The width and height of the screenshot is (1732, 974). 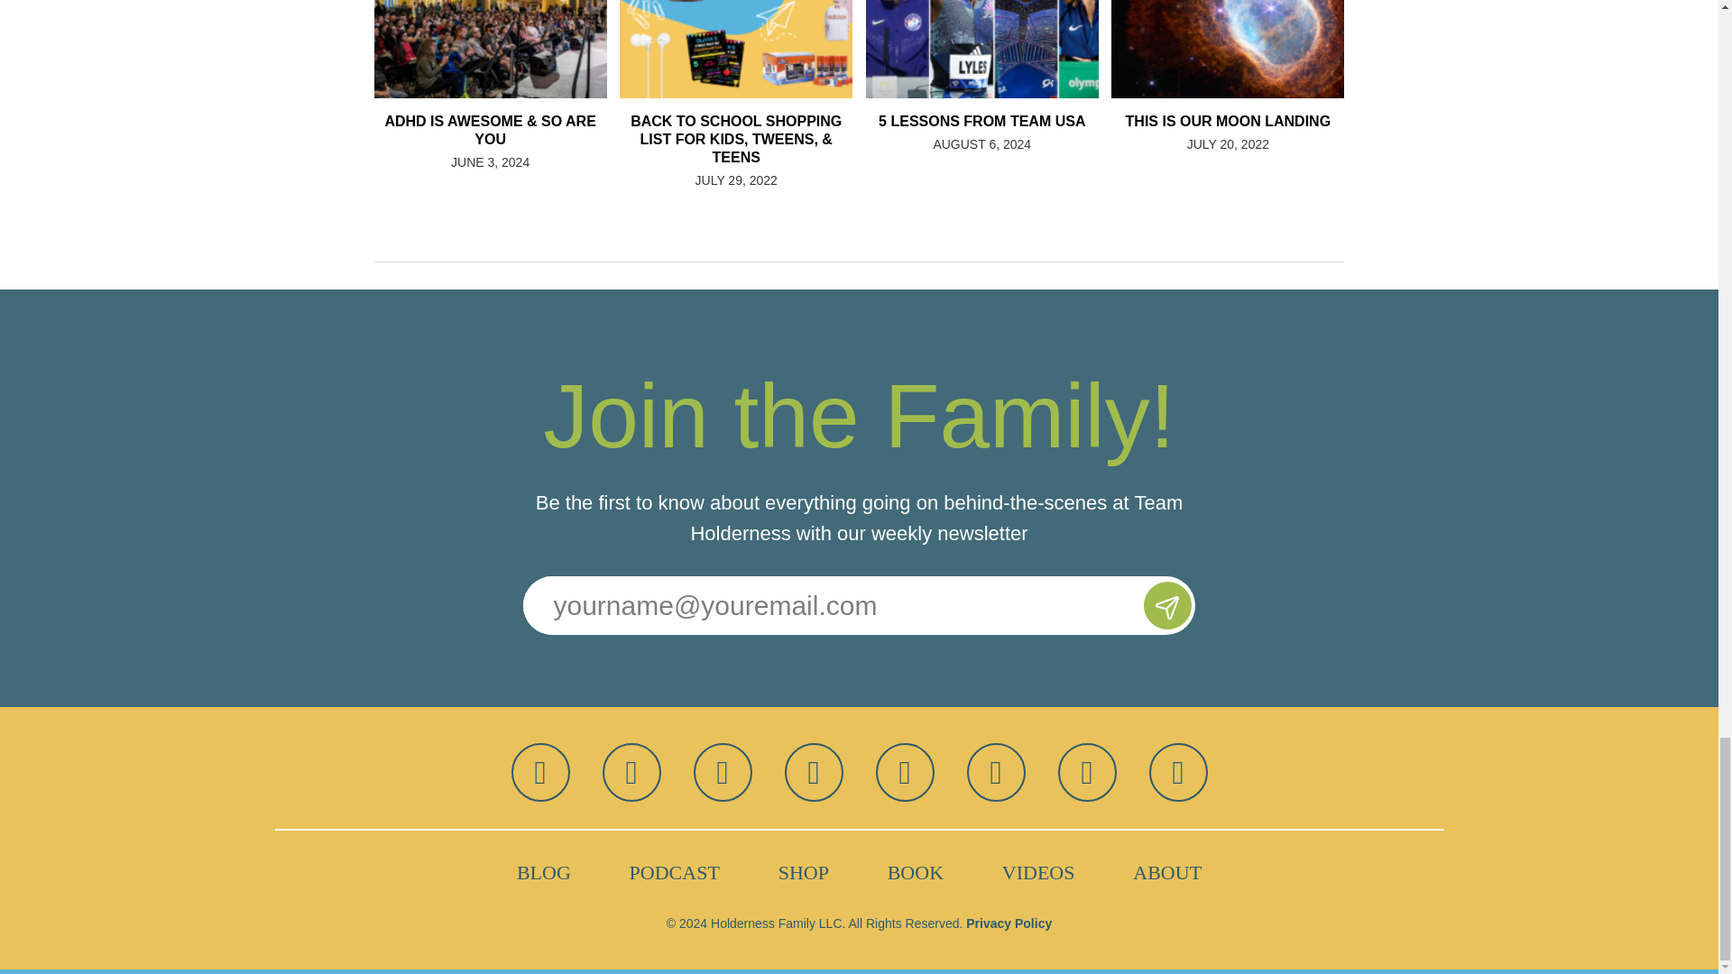 What do you see at coordinates (1027, 49) in the screenshot?
I see `5 Lessons From Team USA` at bounding box center [1027, 49].